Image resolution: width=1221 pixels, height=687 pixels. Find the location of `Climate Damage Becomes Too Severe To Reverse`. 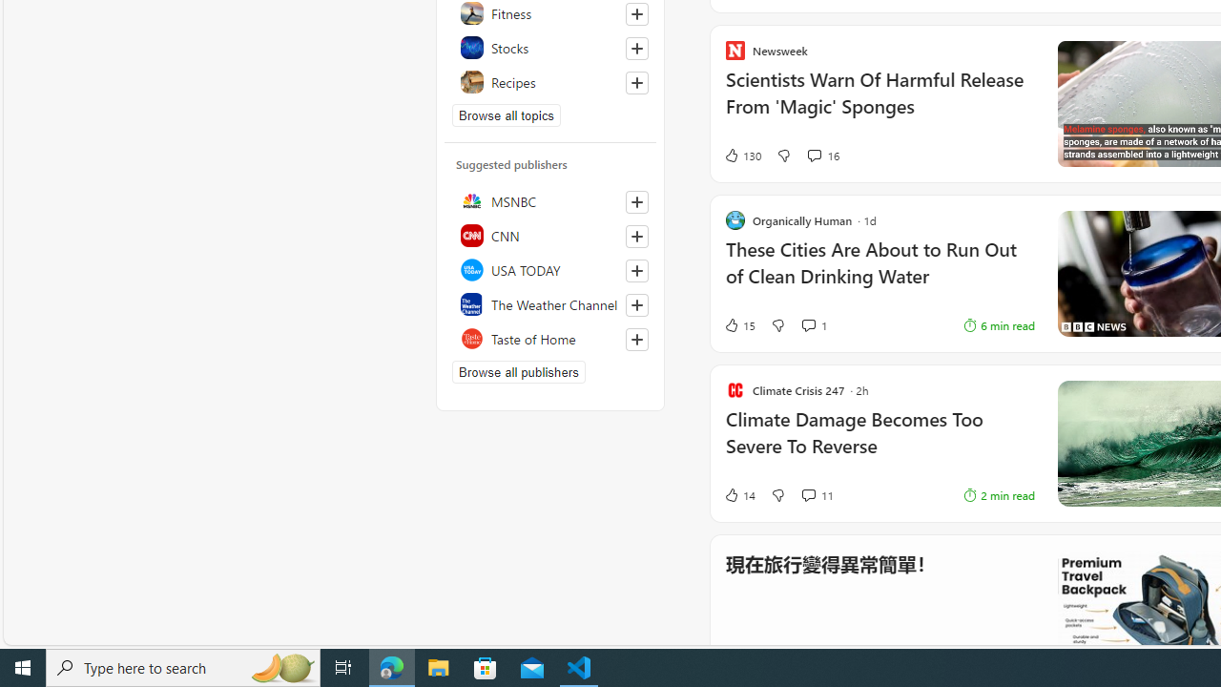

Climate Damage Becomes Too Severe To Reverse is located at coordinates (880, 443).